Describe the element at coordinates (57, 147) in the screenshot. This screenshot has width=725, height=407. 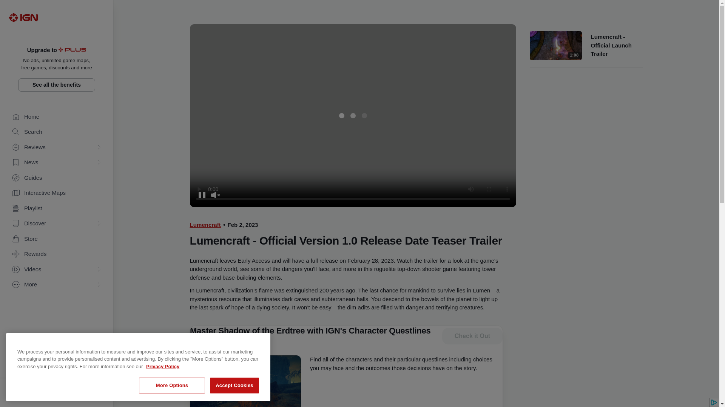
I see `Reviews` at that location.